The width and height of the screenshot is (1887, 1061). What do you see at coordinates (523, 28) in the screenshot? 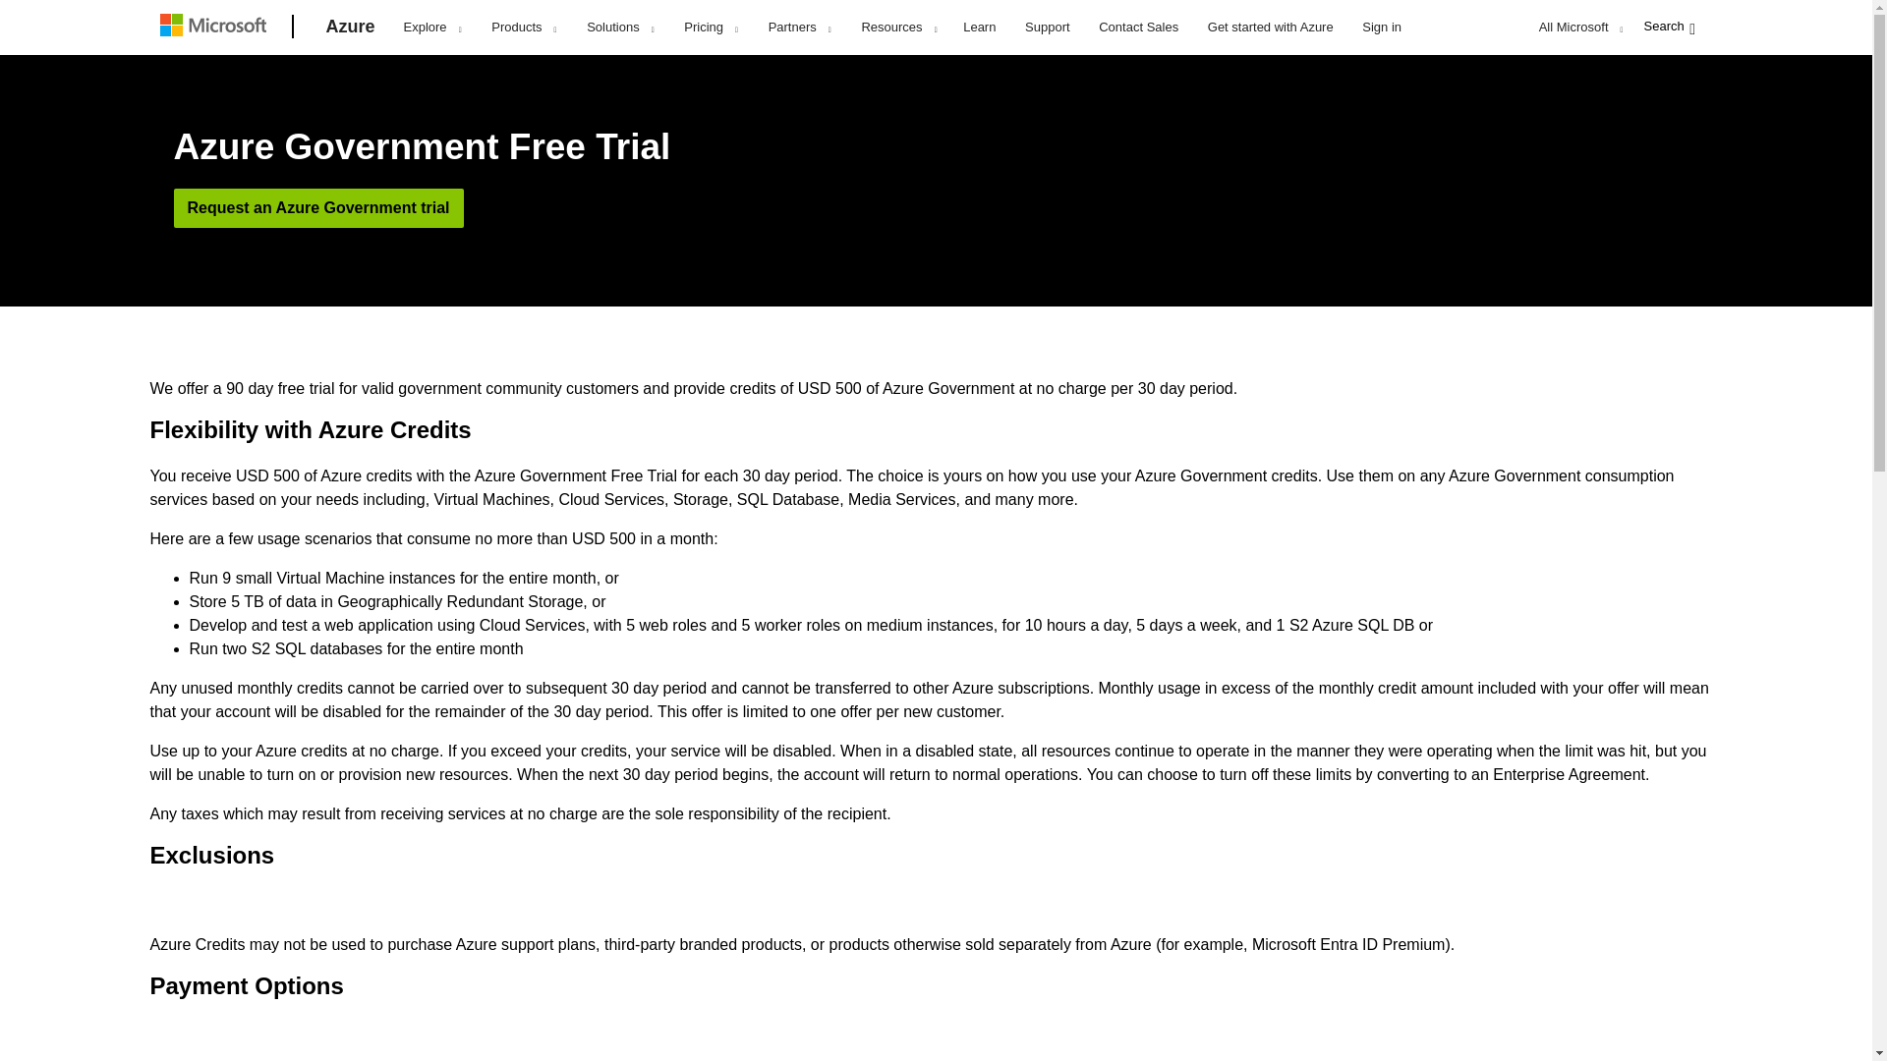
I see `Products` at bounding box center [523, 28].